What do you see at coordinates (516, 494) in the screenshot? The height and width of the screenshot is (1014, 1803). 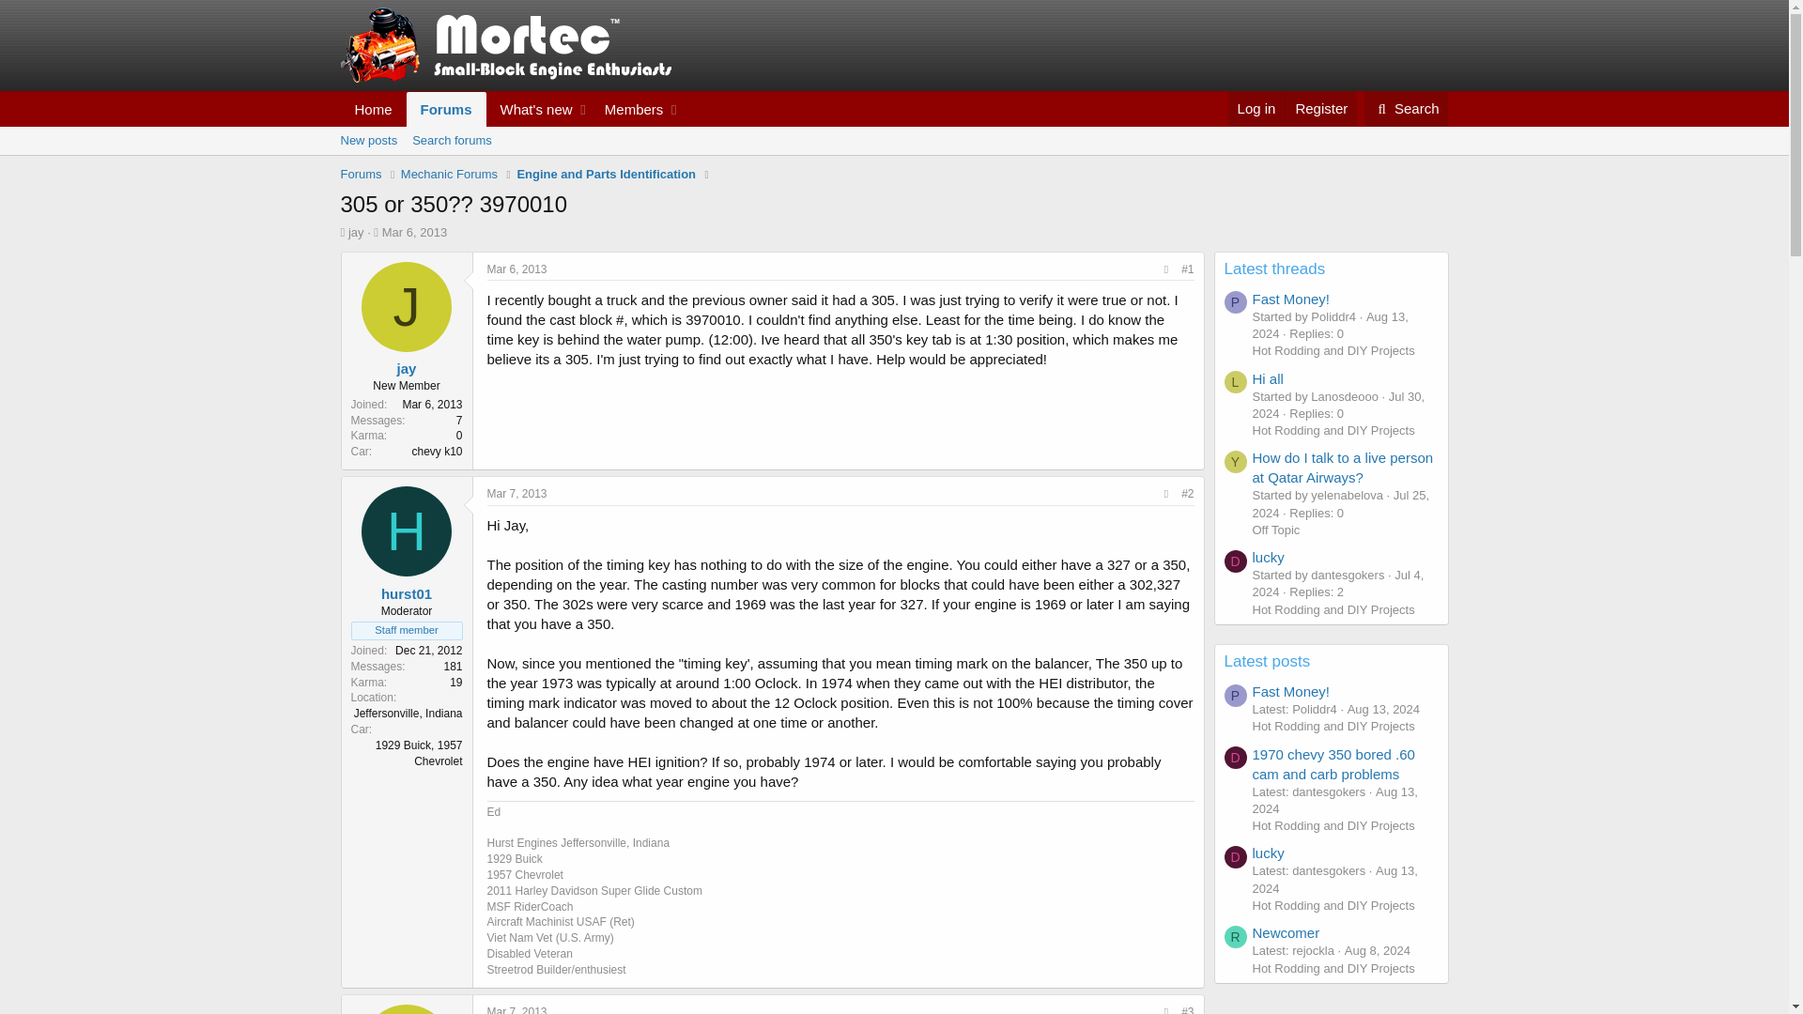 I see `Mar 7, 2013 at 12:22 AM` at bounding box center [516, 494].